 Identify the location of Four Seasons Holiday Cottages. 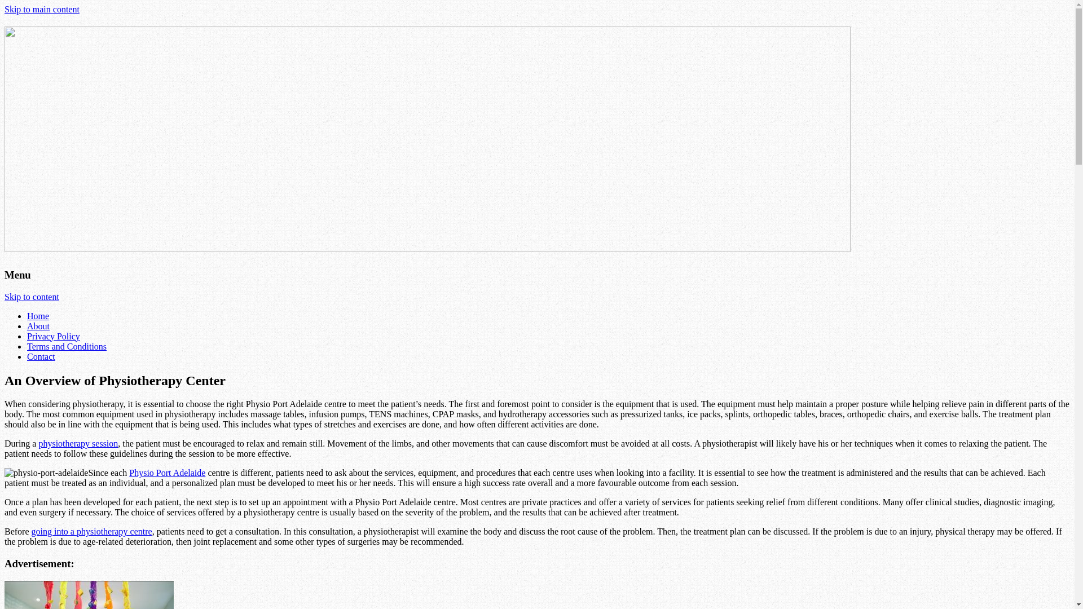
(428, 246).